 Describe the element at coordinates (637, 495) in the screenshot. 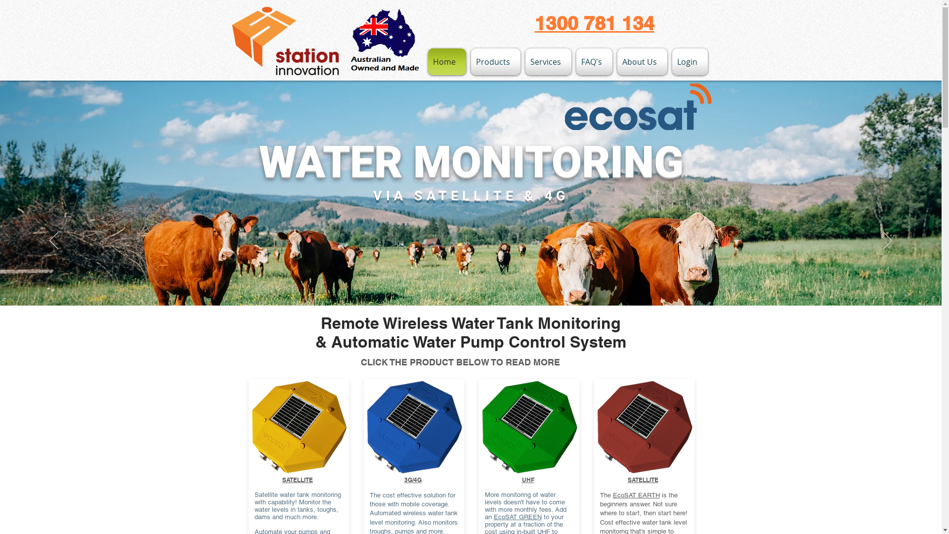

I see `EcoSAT EARTH` at that location.